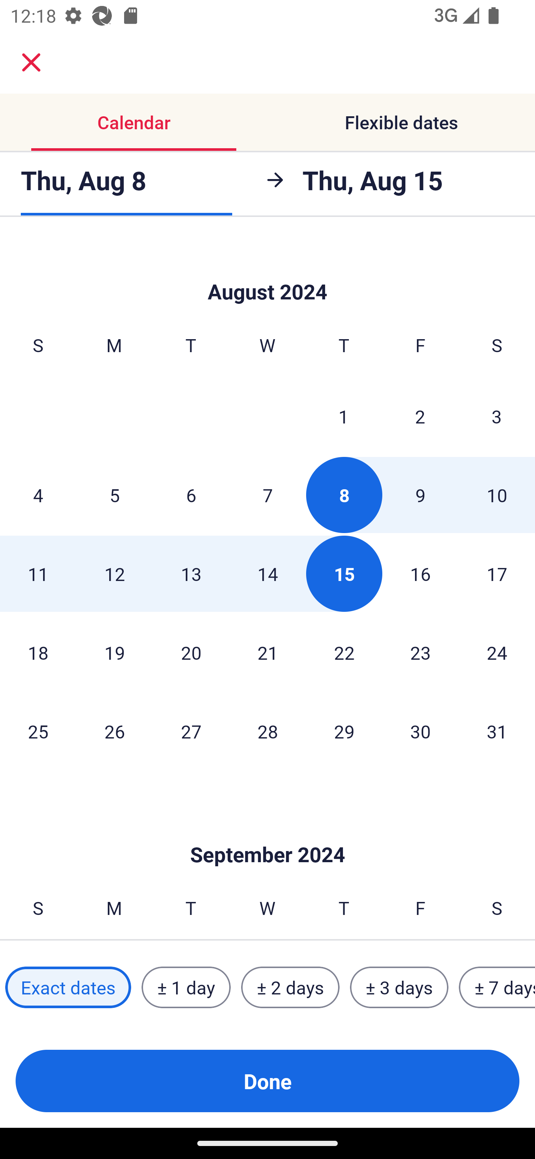 The width and height of the screenshot is (535, 1159). I want to click on 6 Tuesday, August 6, 2024, so click(191, 495).